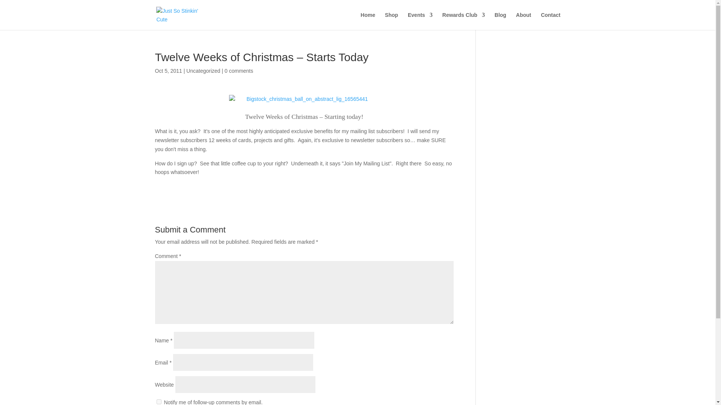  What do you see at coordinates (391, 21) in the screenshot?
I see `Shop` at bounding box center [391, 21].